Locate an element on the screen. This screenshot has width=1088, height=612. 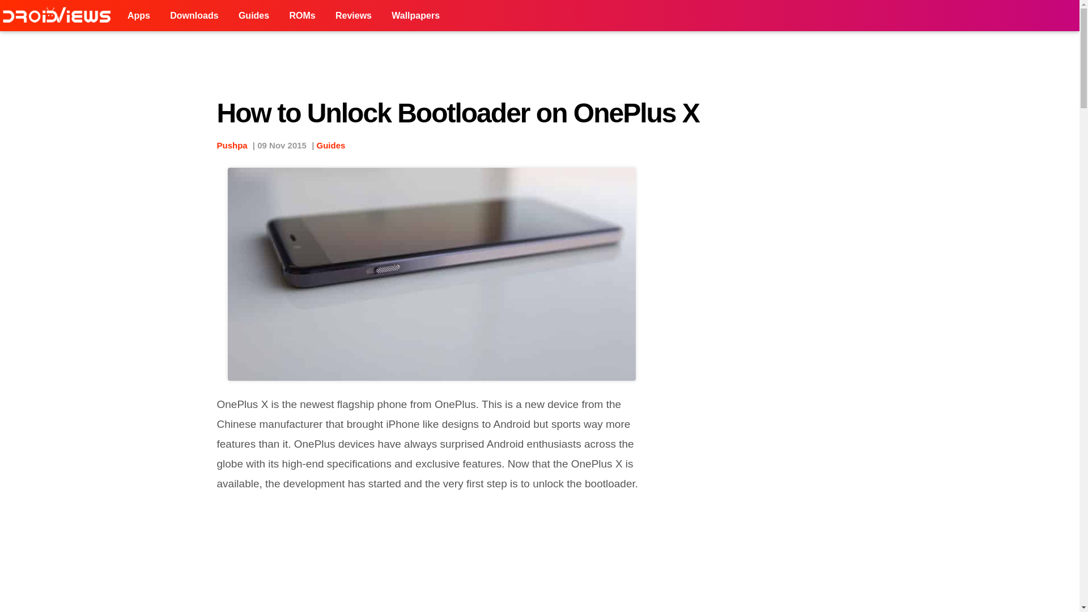
Pushpa is located at coordinates (231, 145).